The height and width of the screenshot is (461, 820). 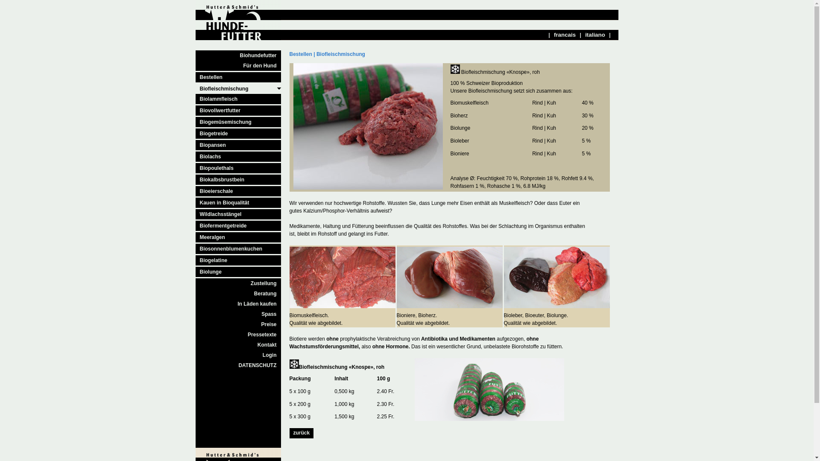 What do you see at coordinates (238, 345) in the screenshot?
I see `Kontakt` at bounding box center [238, 345].